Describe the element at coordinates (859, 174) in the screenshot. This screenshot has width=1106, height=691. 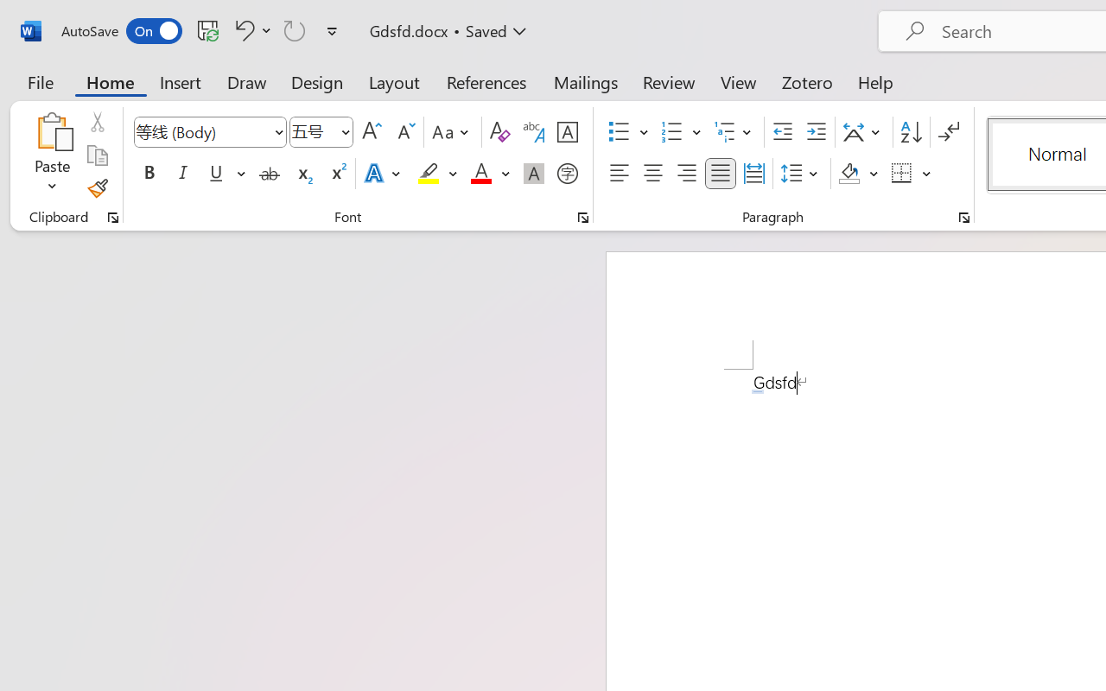
I see `Shading` at that location.